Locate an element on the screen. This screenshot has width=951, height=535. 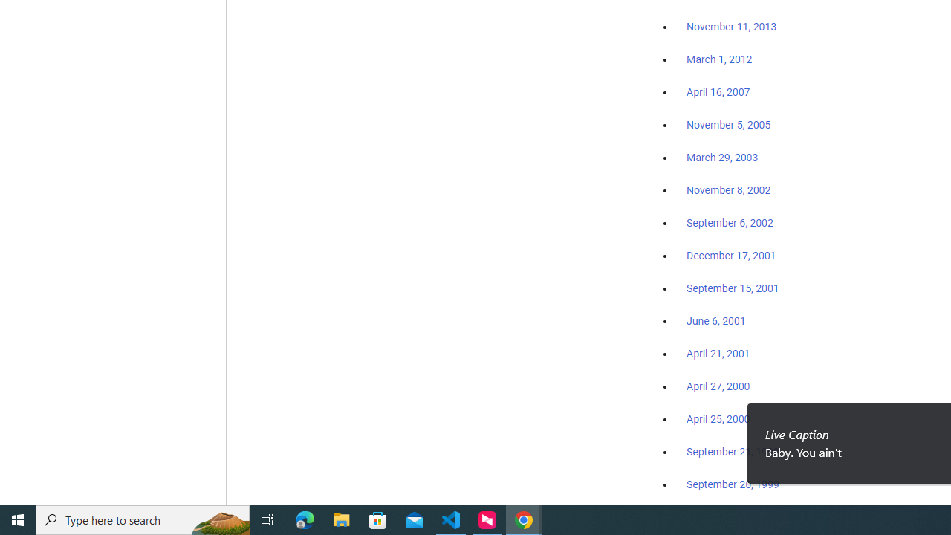
September 6, 2002 is located at coordinates (730, 222).